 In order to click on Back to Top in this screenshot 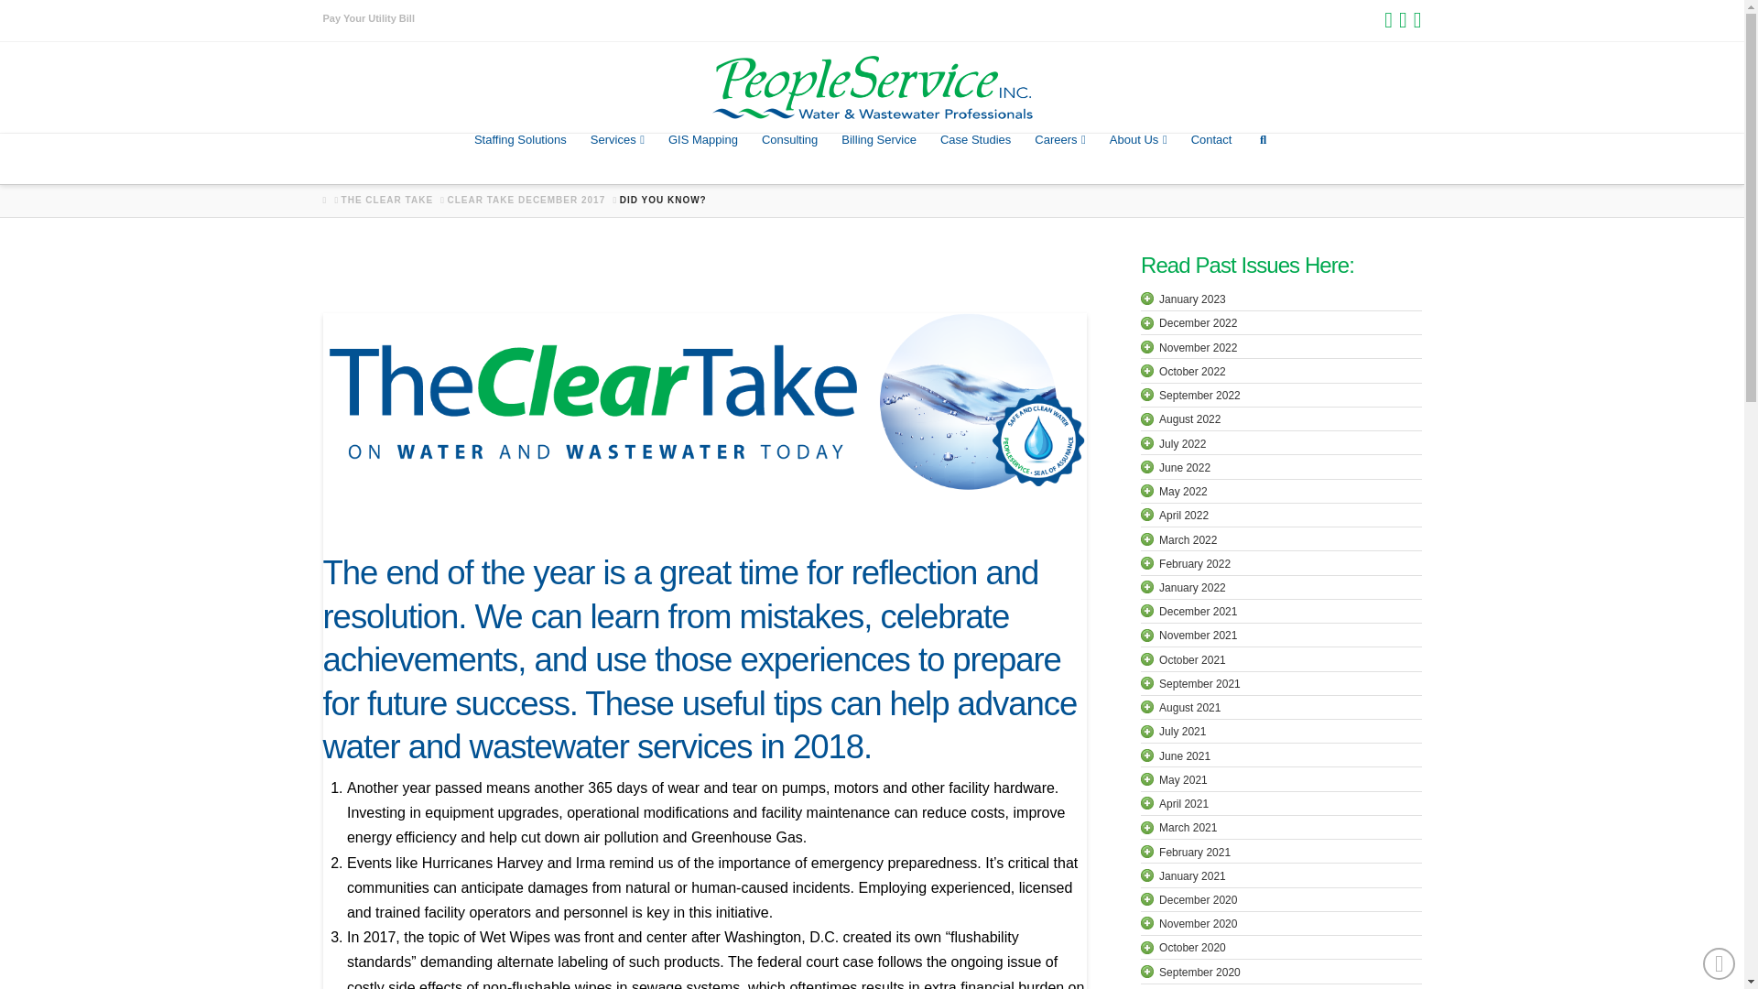, I will do `click(1720, 963)`.